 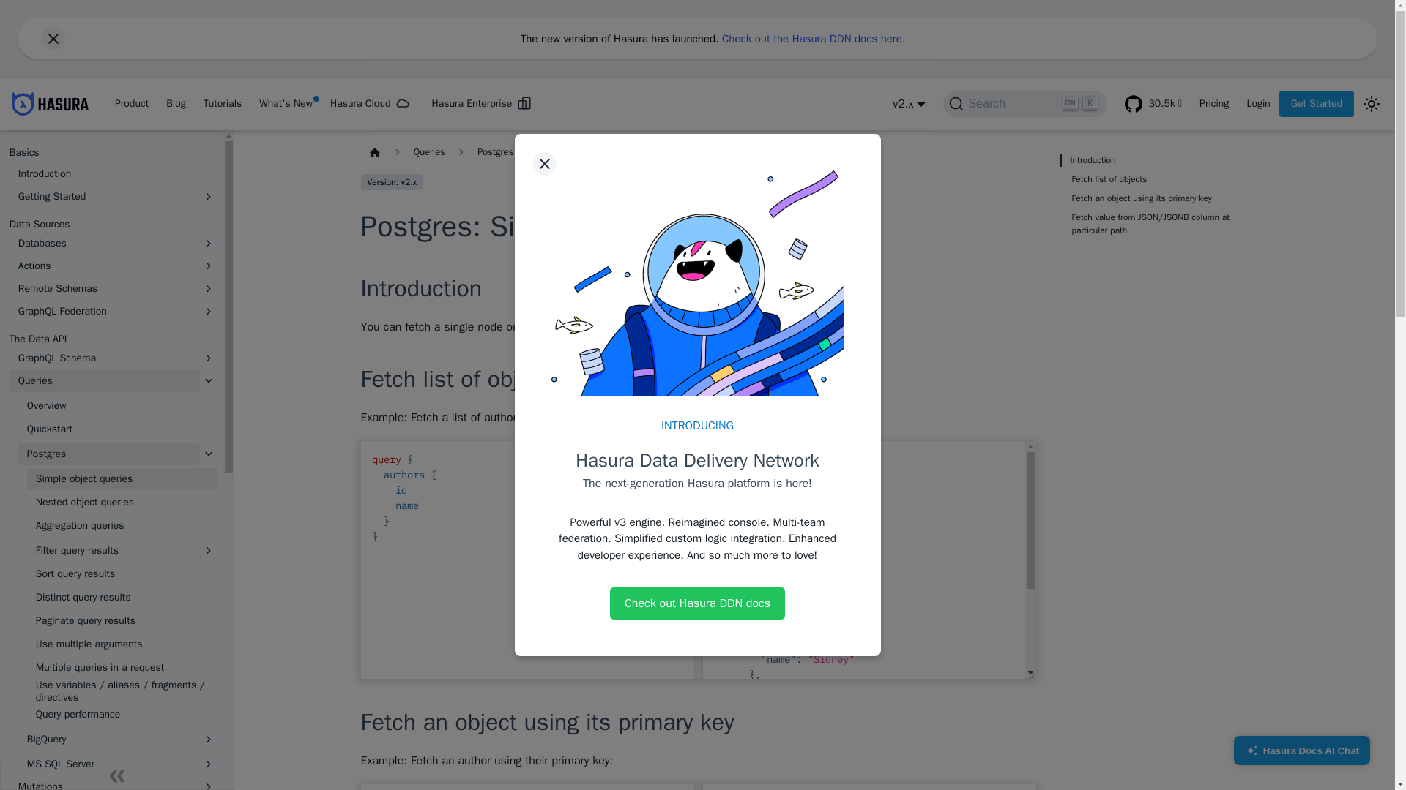 I want to click on v2.x, so click(x=909, y=104).